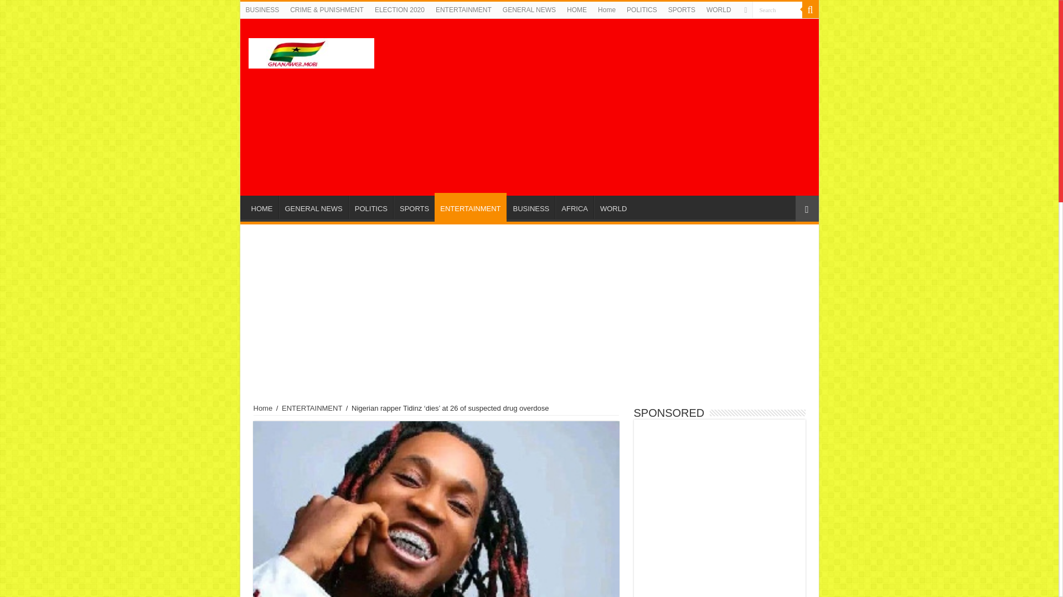 The image size is (1063, 597). Describe the element at coordinates (809, 10) in the screenshot. I see `Search` at that location.